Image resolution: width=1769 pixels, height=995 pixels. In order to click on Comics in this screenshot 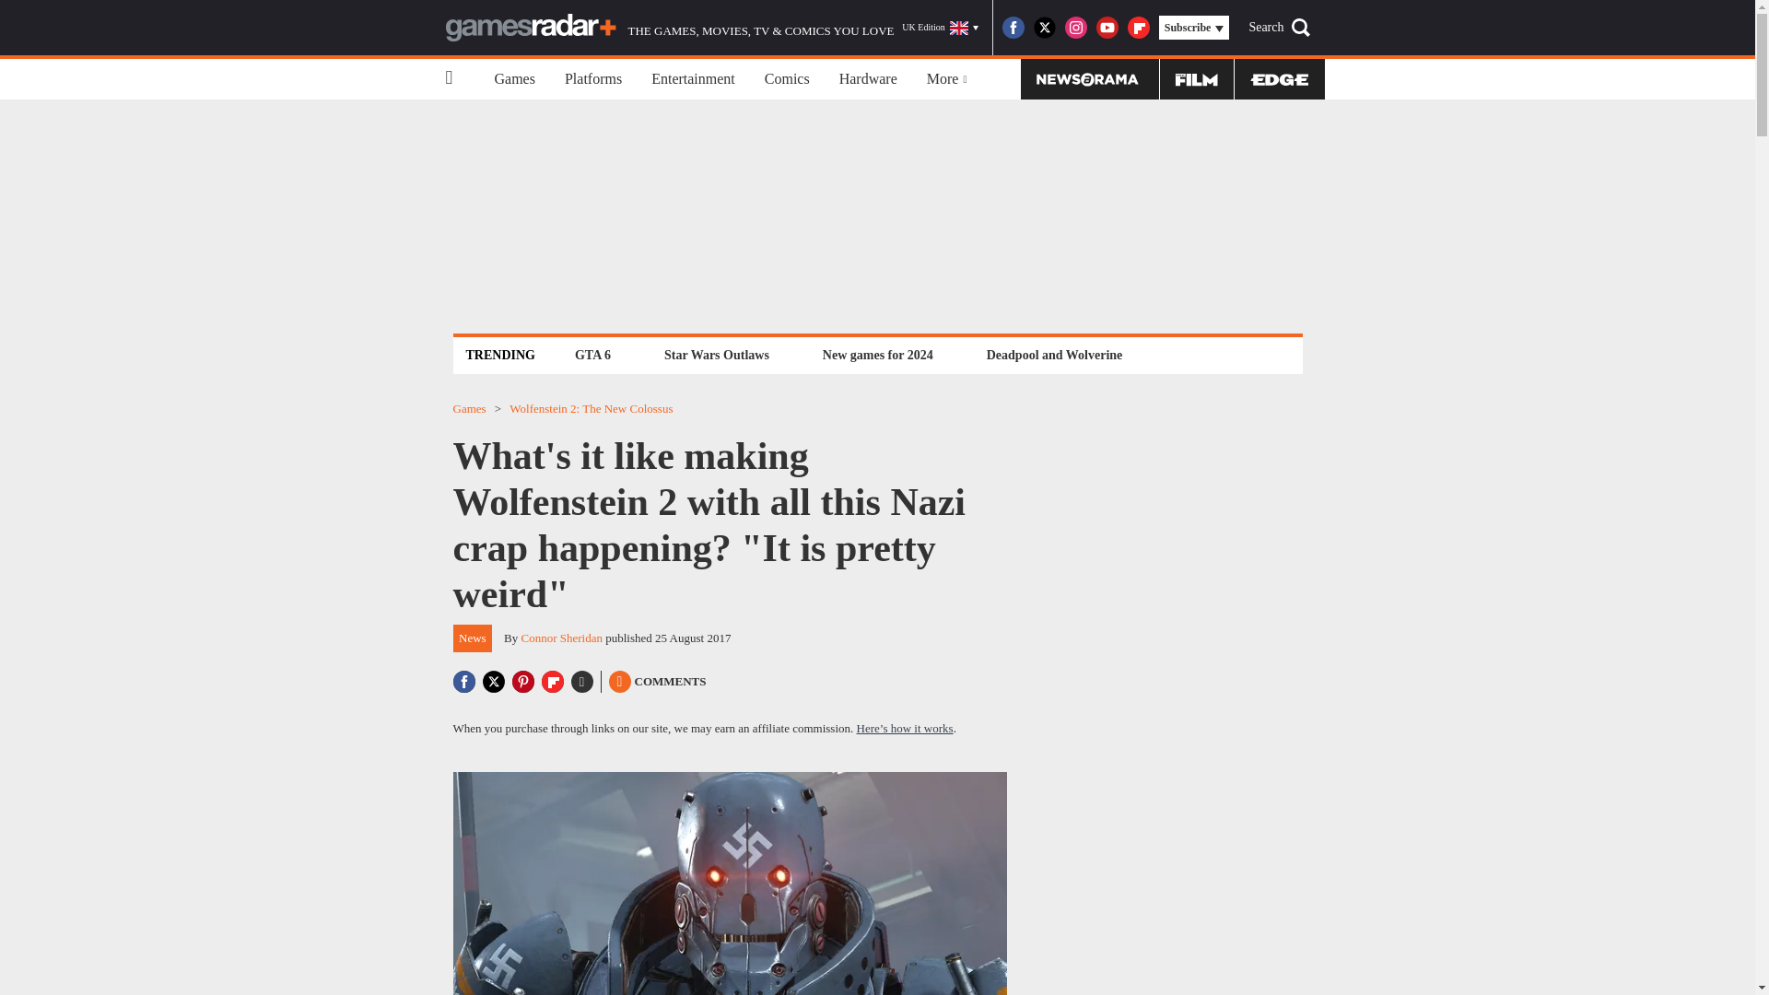, I will do `click(787, 79)`.